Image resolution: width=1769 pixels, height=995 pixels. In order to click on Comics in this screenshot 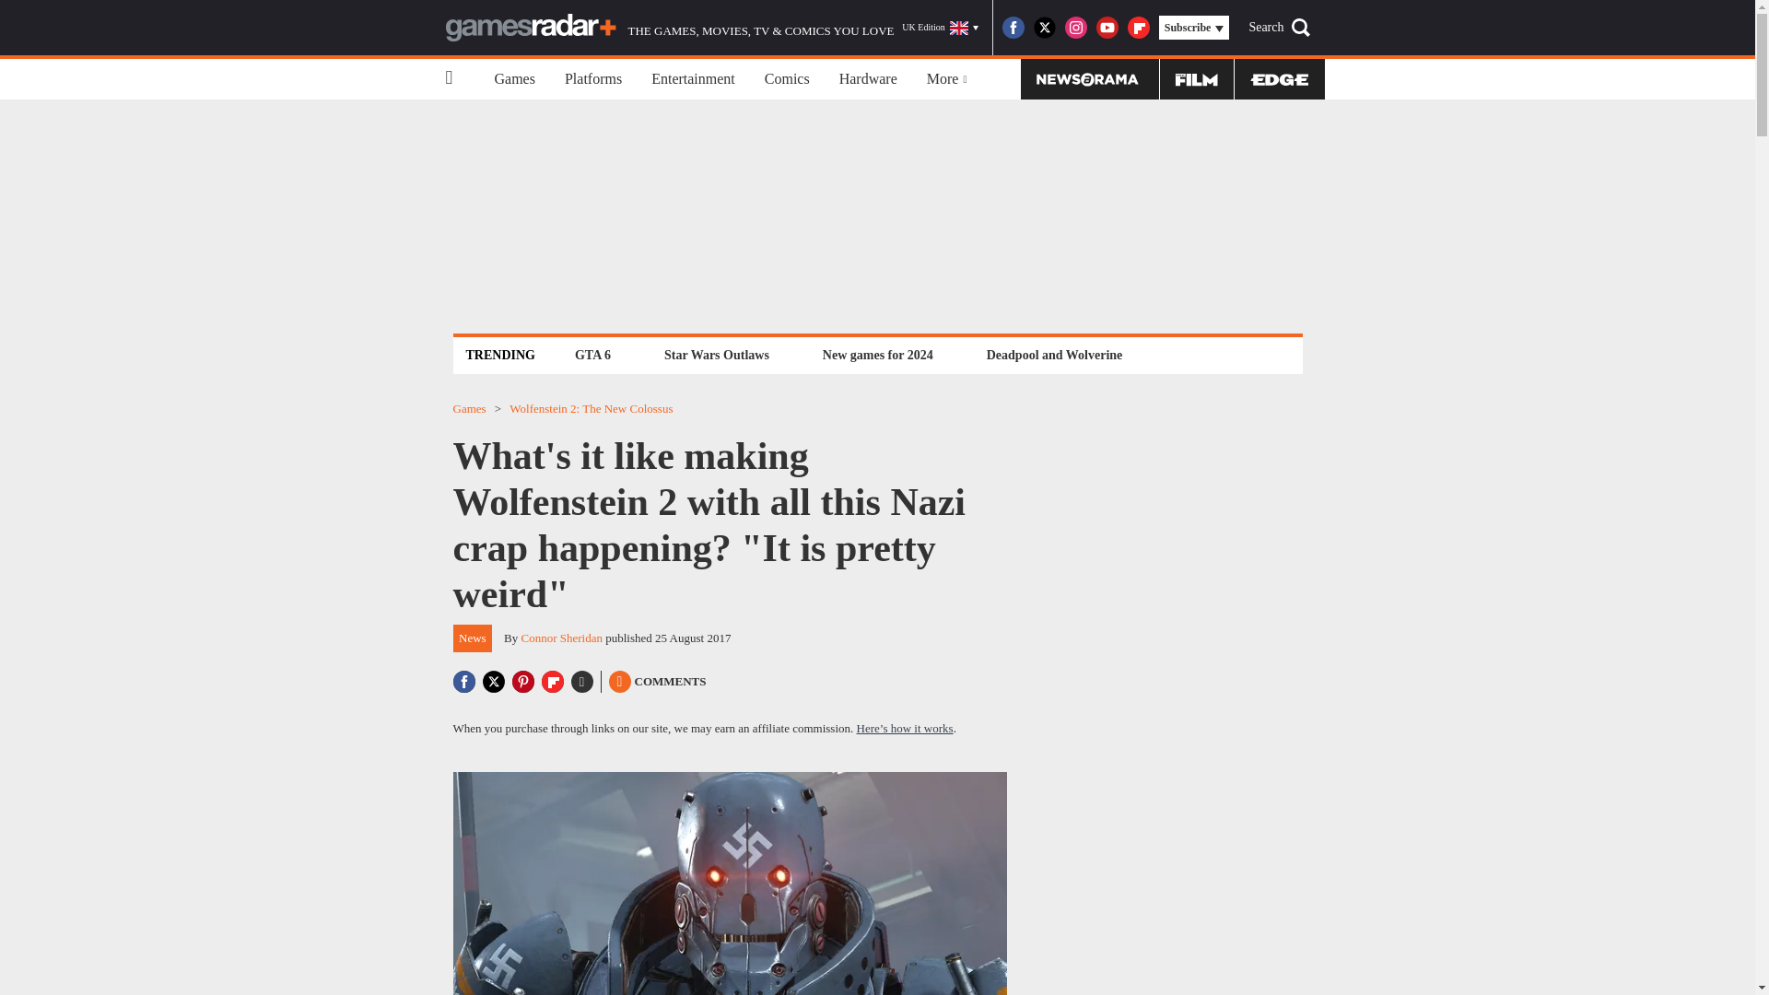, I will do `click(787, 79)`.